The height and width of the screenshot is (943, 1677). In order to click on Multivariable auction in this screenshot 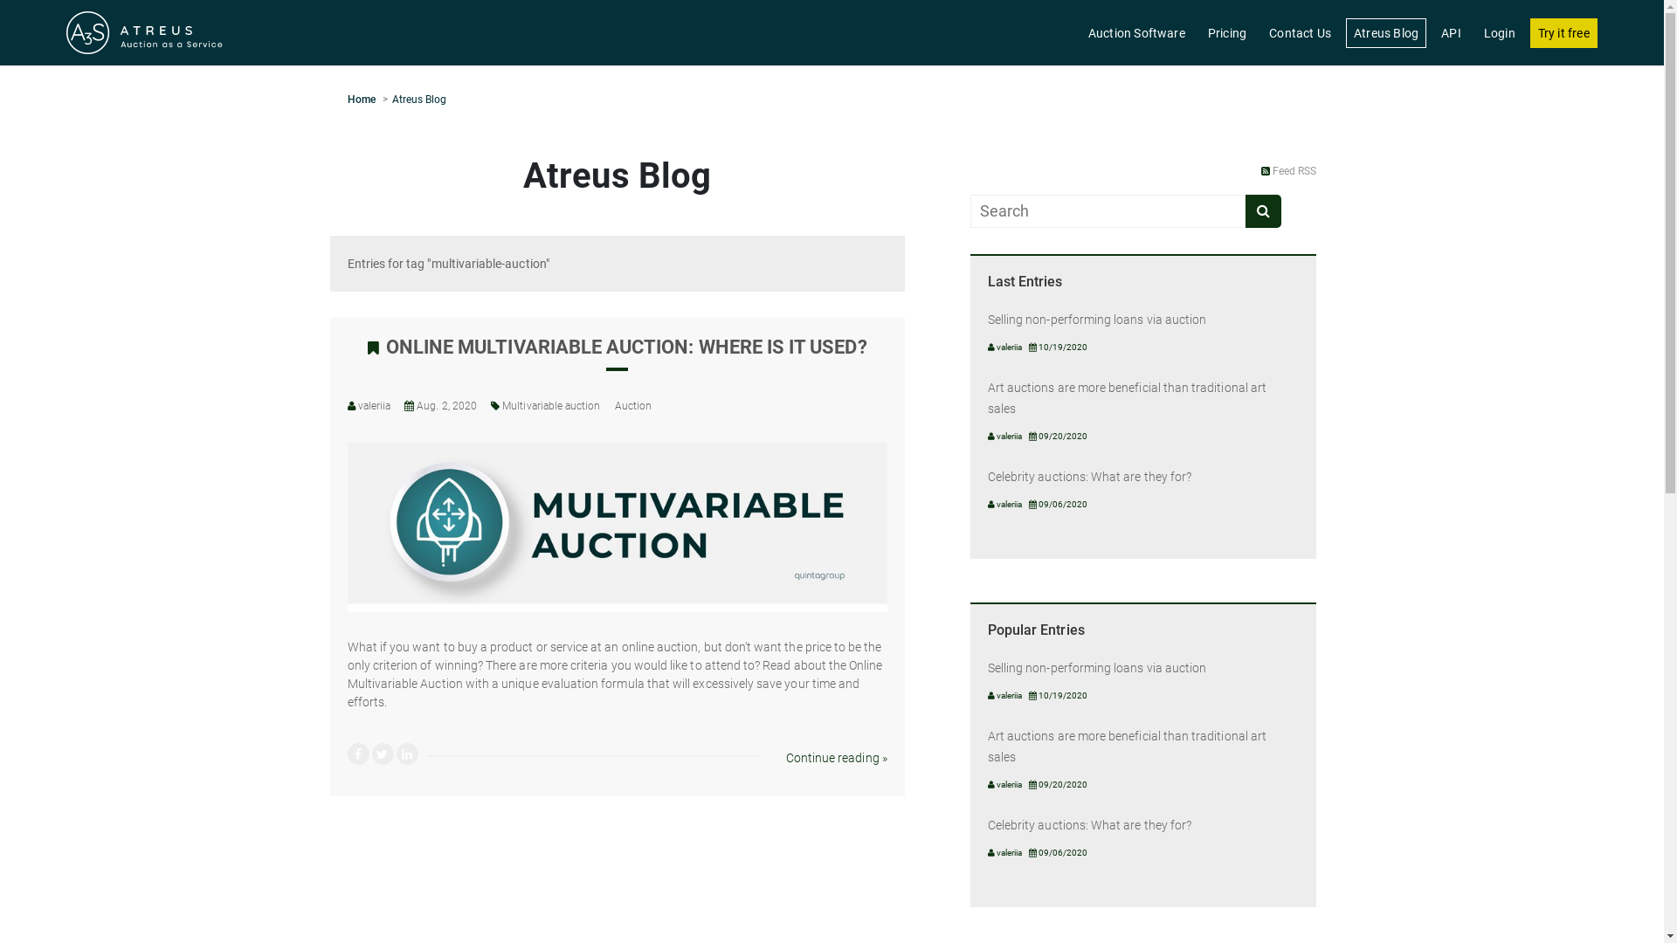, I will do `click(551, 406)`.